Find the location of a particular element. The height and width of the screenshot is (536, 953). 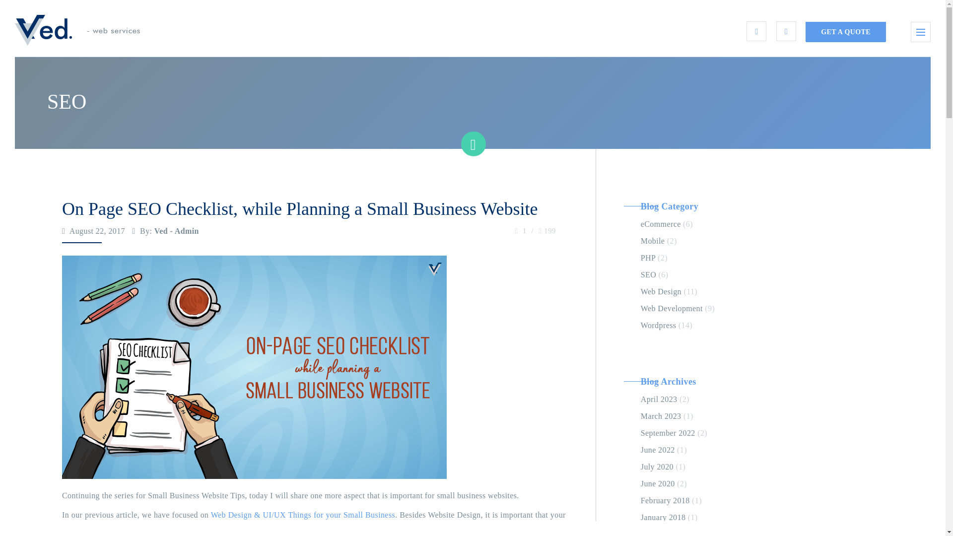

Submit is located at coordinates (429, 310).